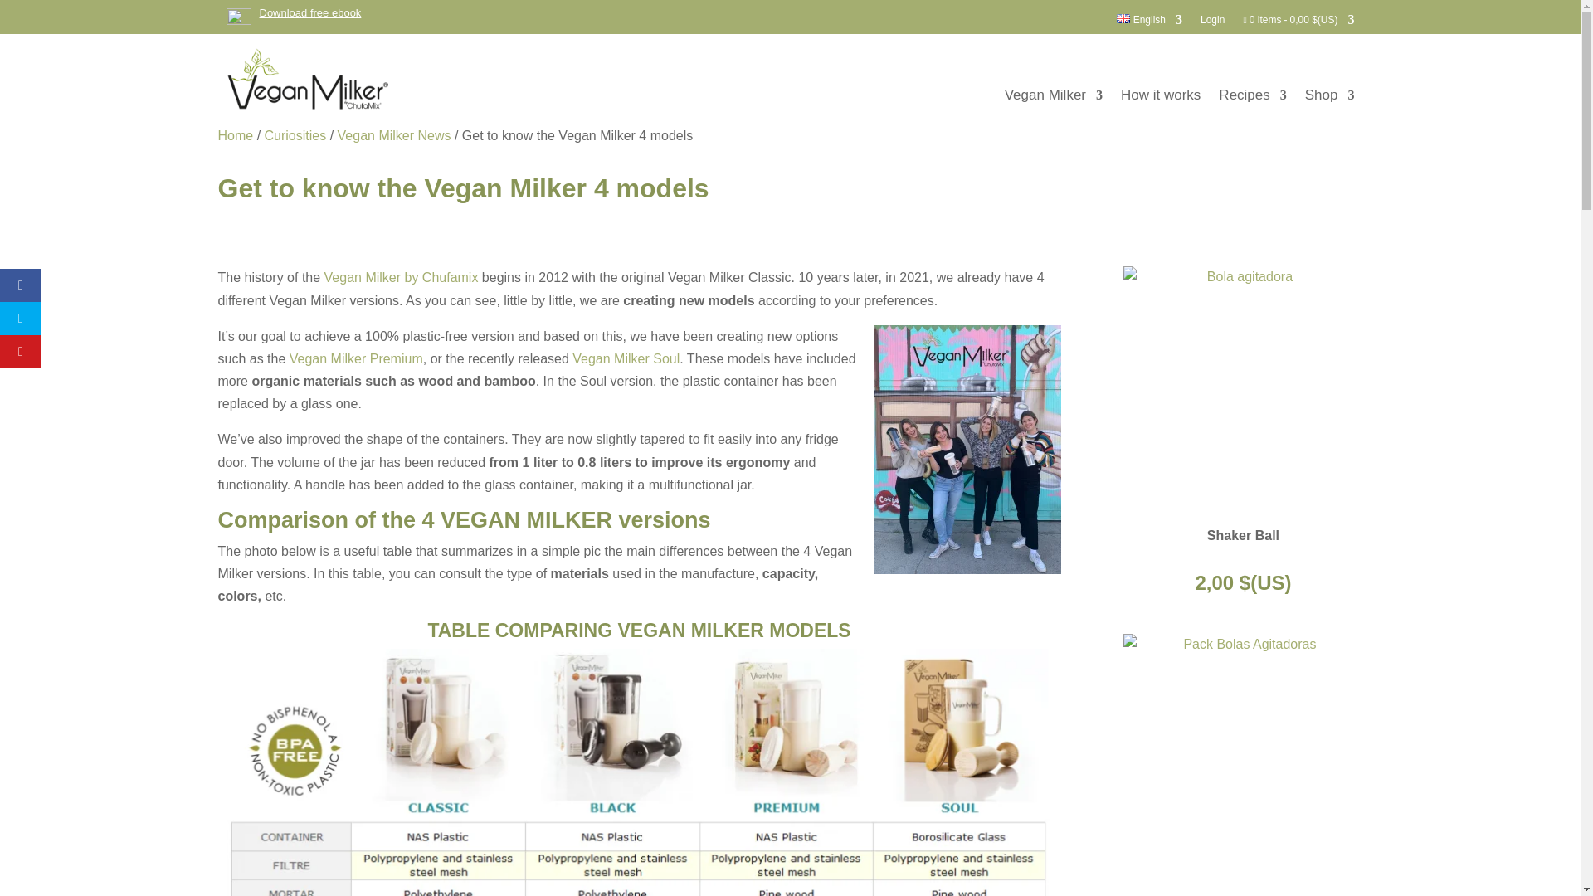  Describe the element at coordinates (357, 358) in the screenshot. I see `Vegan Milker Premium` at that location.